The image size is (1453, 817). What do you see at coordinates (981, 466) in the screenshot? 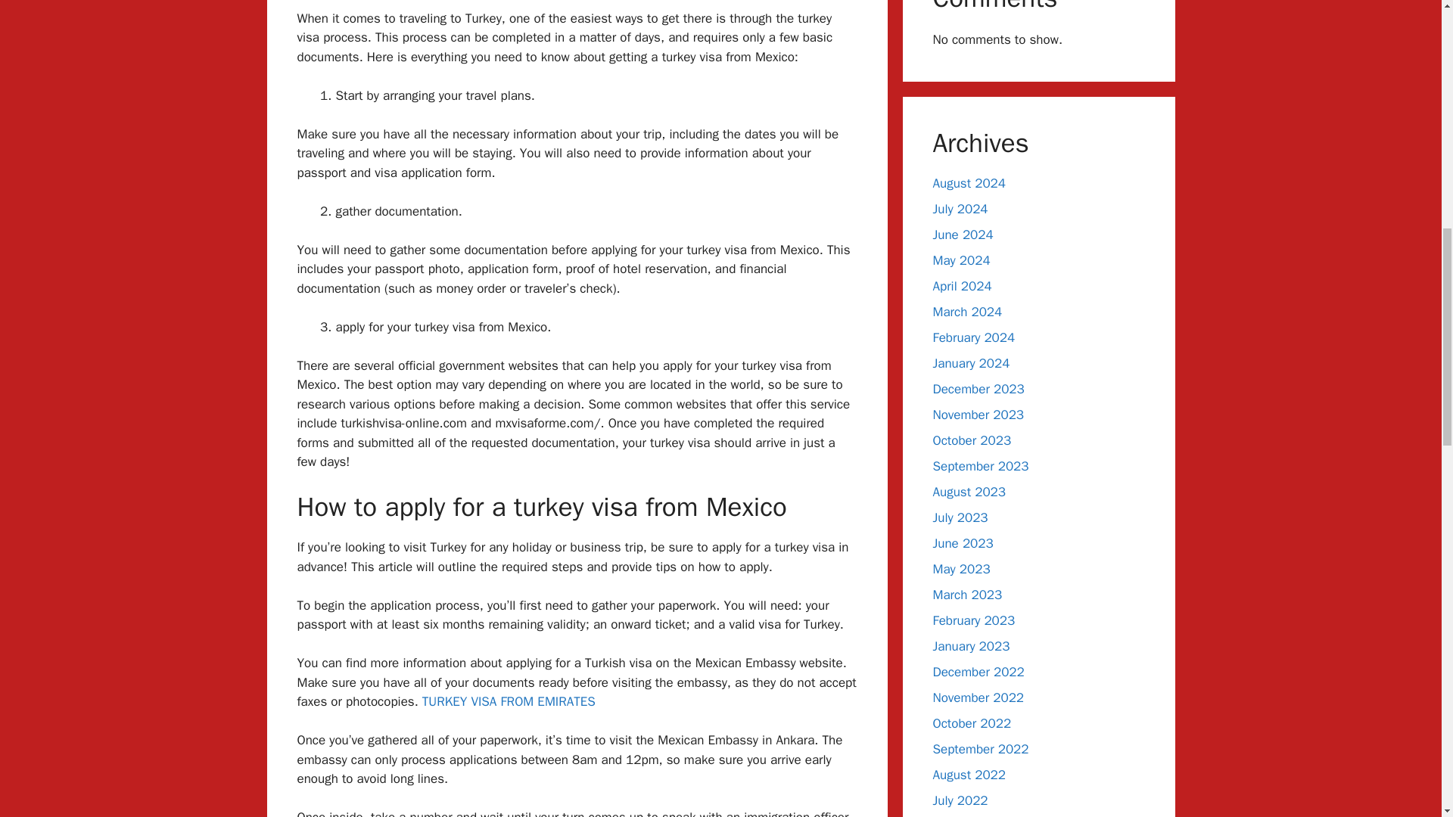
I see `September 2023` at bounding box center [981, 466].